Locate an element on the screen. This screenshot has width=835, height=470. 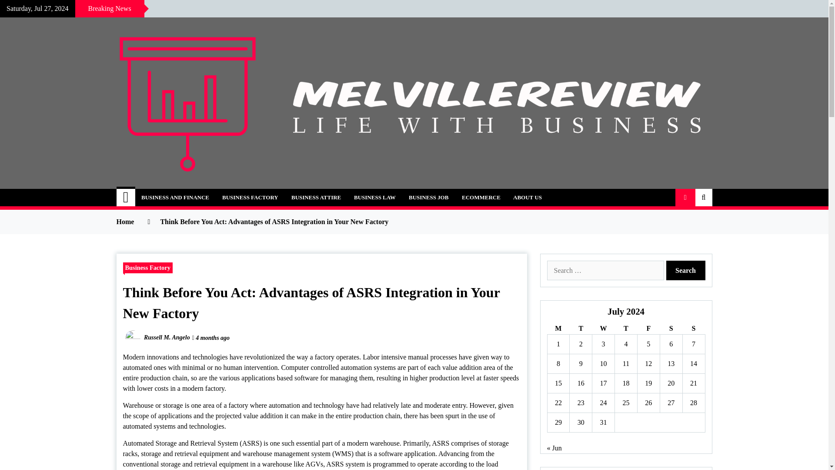
Search is located at coordinates (686, 270).